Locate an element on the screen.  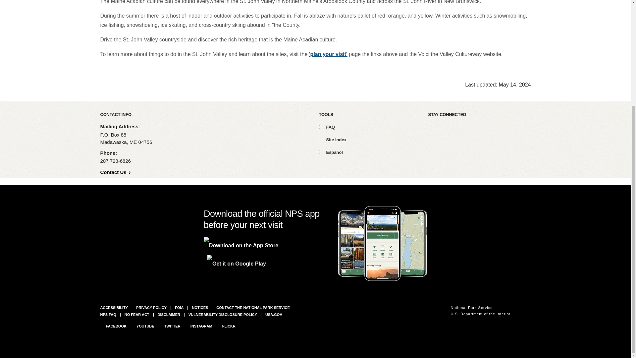
FOIA is located at coordinates (179, 308).